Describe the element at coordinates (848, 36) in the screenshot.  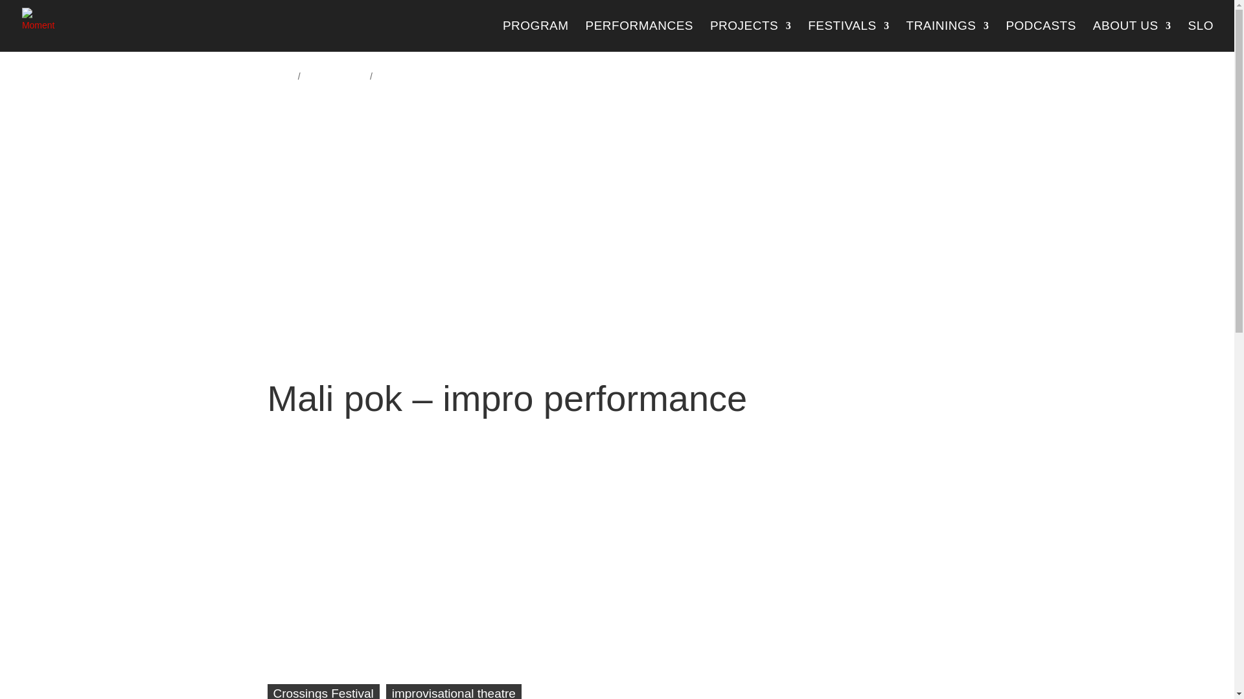
I see `FESTIVALS` at that location.